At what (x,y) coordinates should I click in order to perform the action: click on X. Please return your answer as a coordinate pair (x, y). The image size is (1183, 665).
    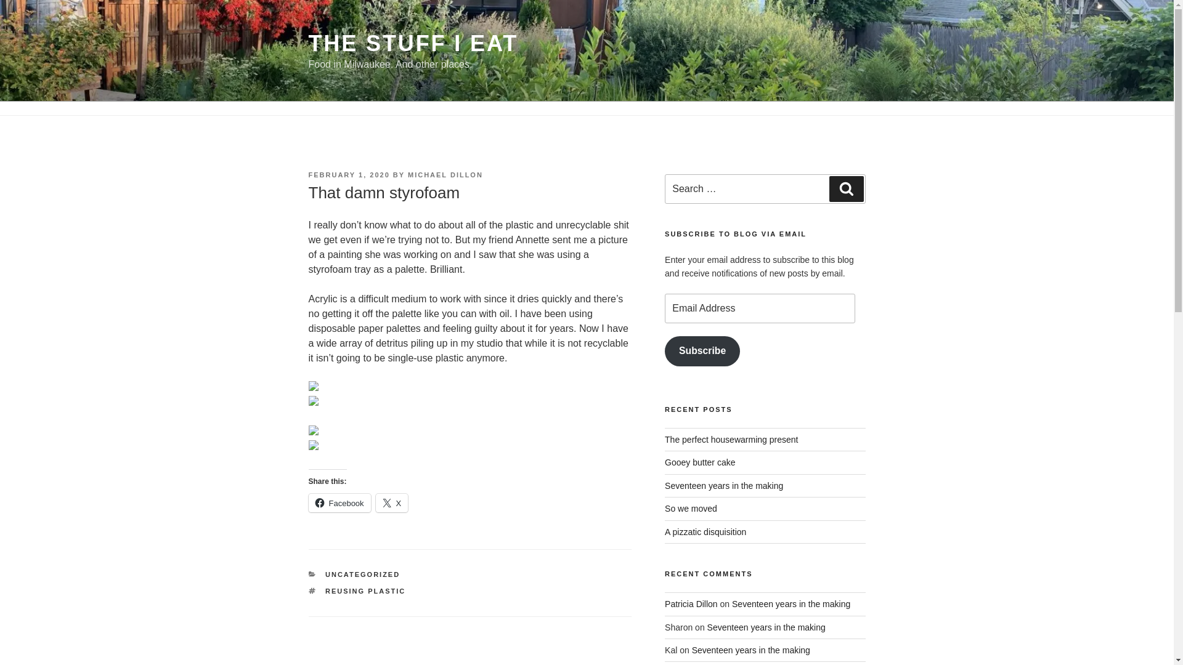
    Looking at the image, I should click on (392, 502).